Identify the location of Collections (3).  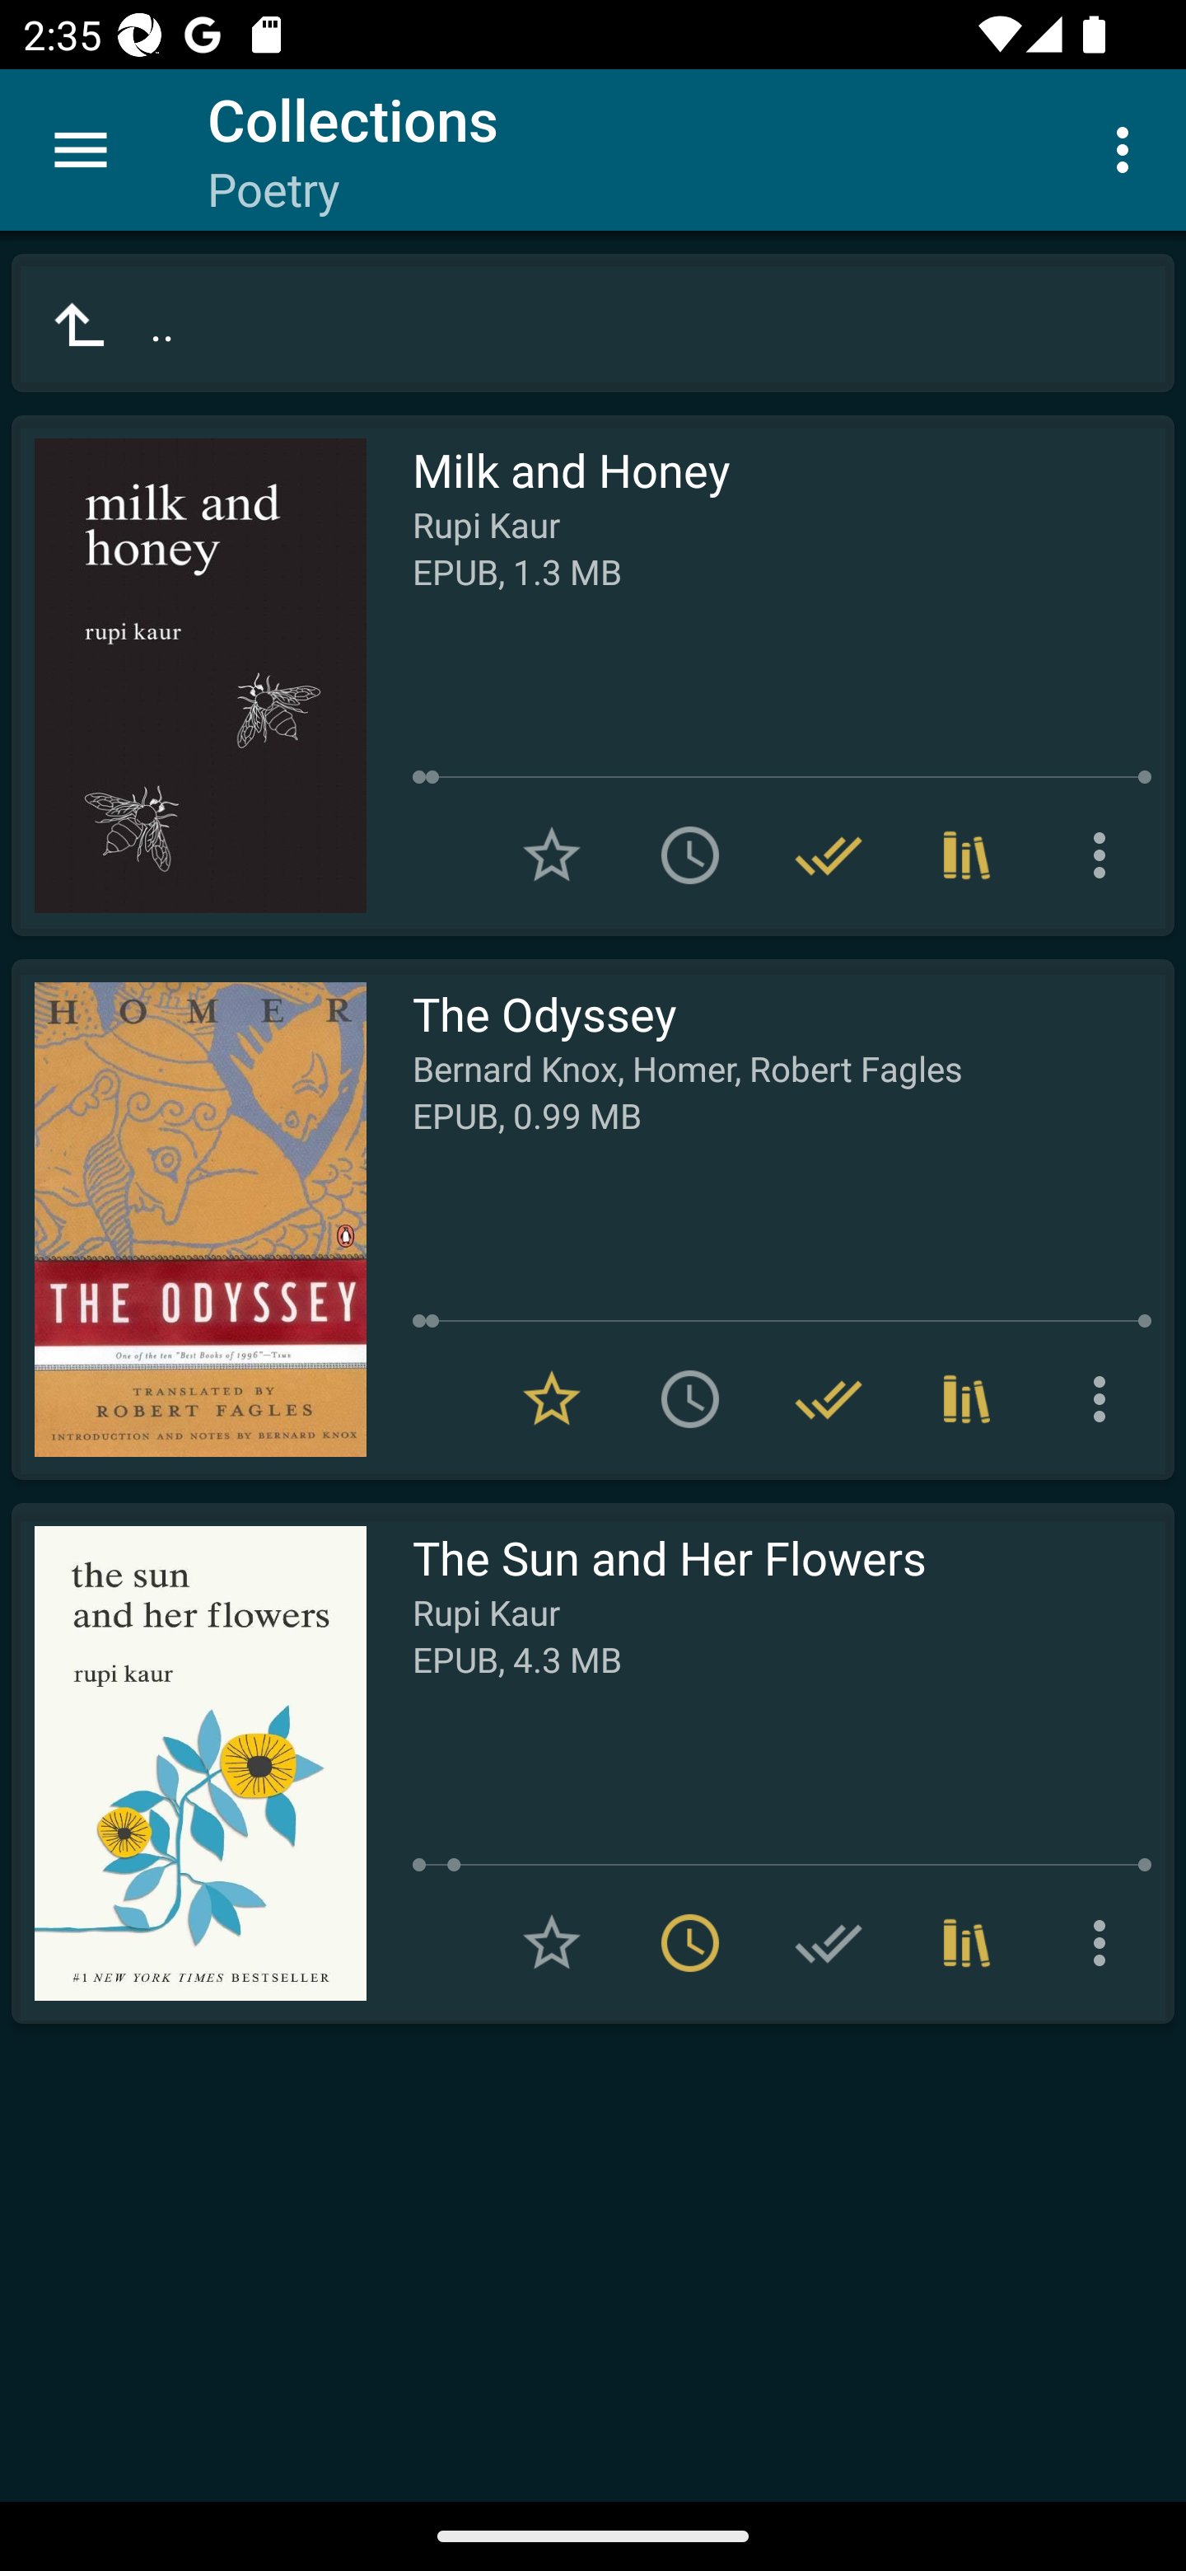
(967, 1398).